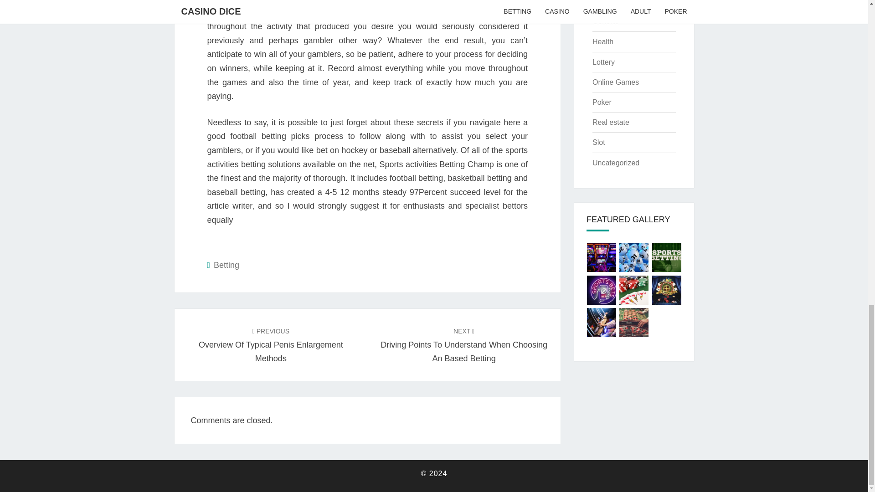  Describe the element at coordinates (616, 163) in the screenshot. I see `Gambling` at that location.